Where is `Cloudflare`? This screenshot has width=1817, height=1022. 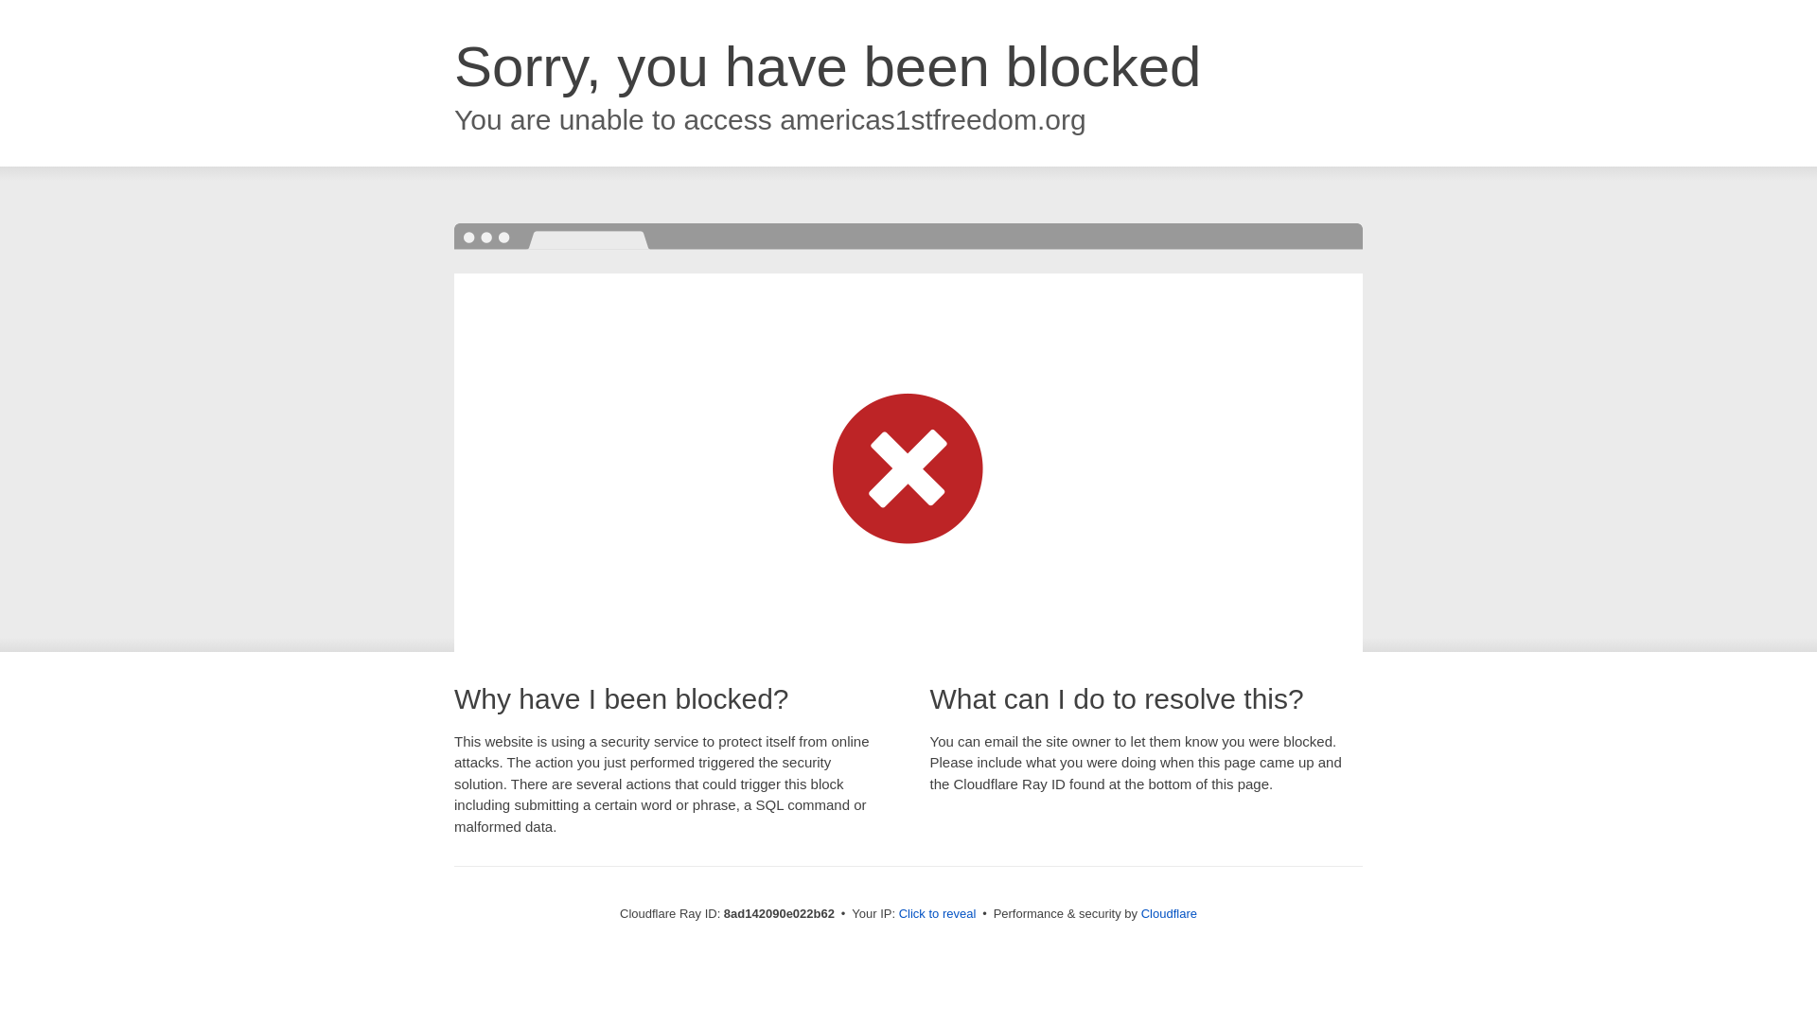
Cloudflare is located at coordinates (1169, 913).